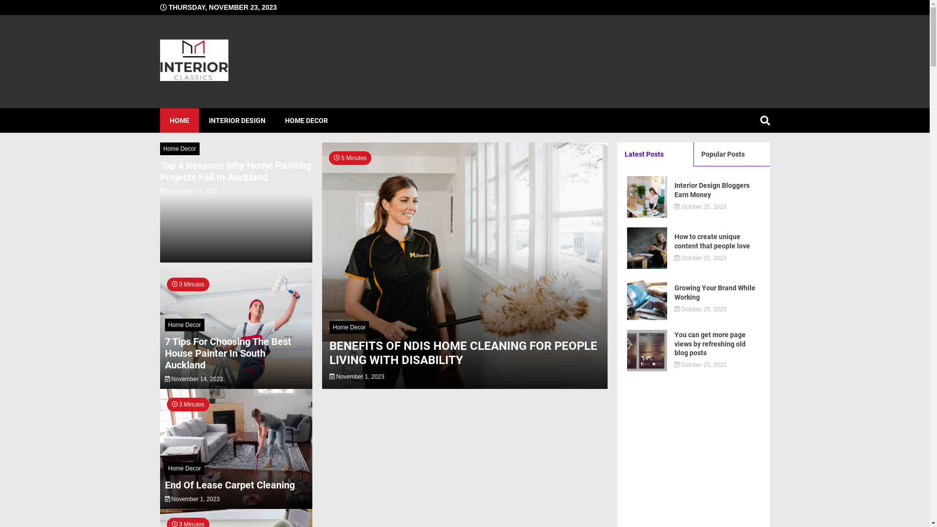  I want to click on HOME DECOR, so click(306, 121).